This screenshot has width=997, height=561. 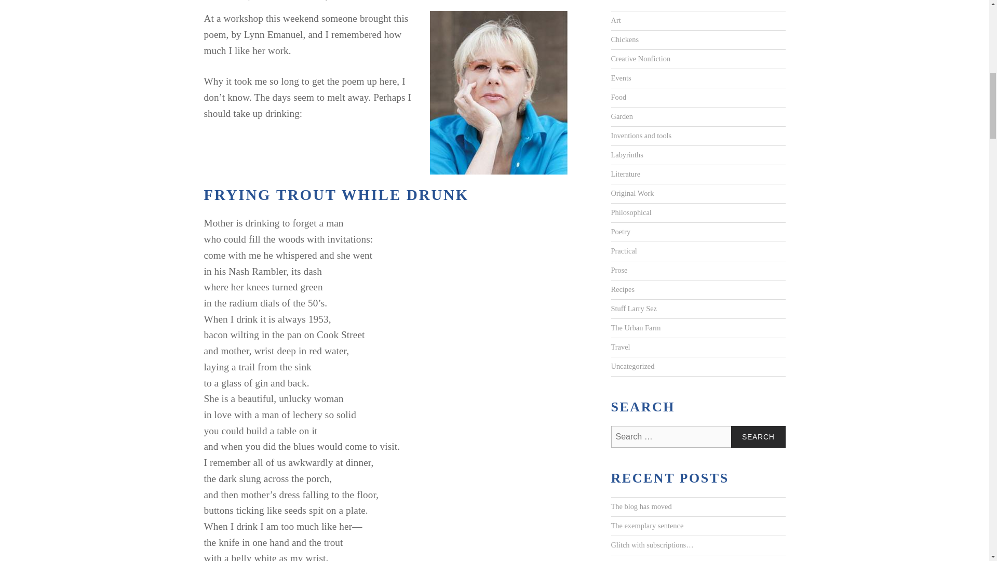 What do you see at coordinates (626, 155) in the screenshot?
I see `Labyrinths` at bounding box center [626, 155].